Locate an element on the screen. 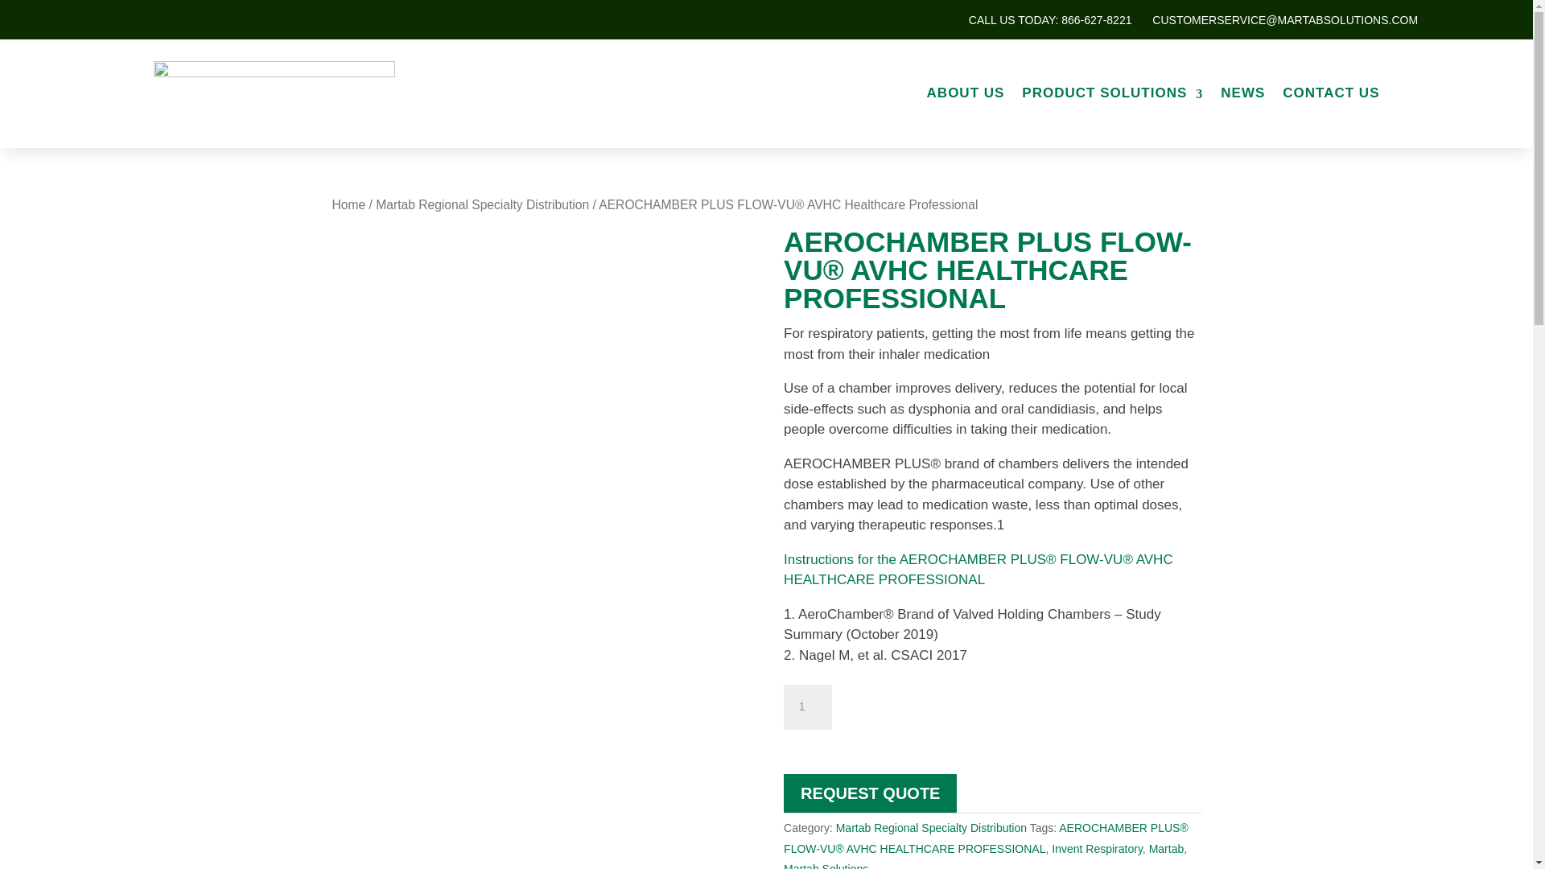 Image resolution: width=1545 pixels, height=869 pixels. ABOUT US is located at coordinates (966, 93).